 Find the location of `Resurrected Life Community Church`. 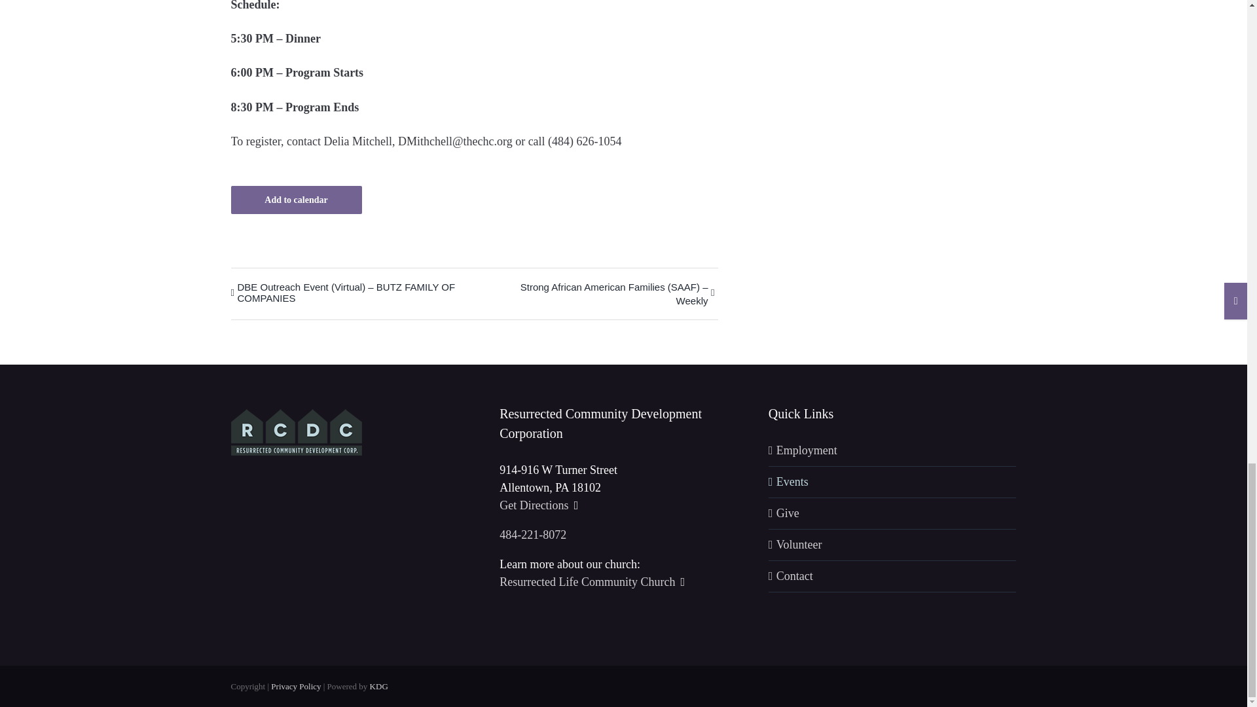

Resurrected Life Community Church is located at coordinates (592, 581).